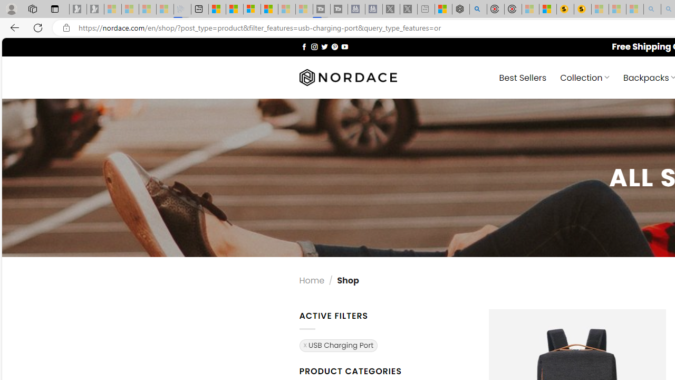 This screenshot has height=380, width=675. I want to click on Newsletter Sign Up - Sleeping, so click(95, 9).